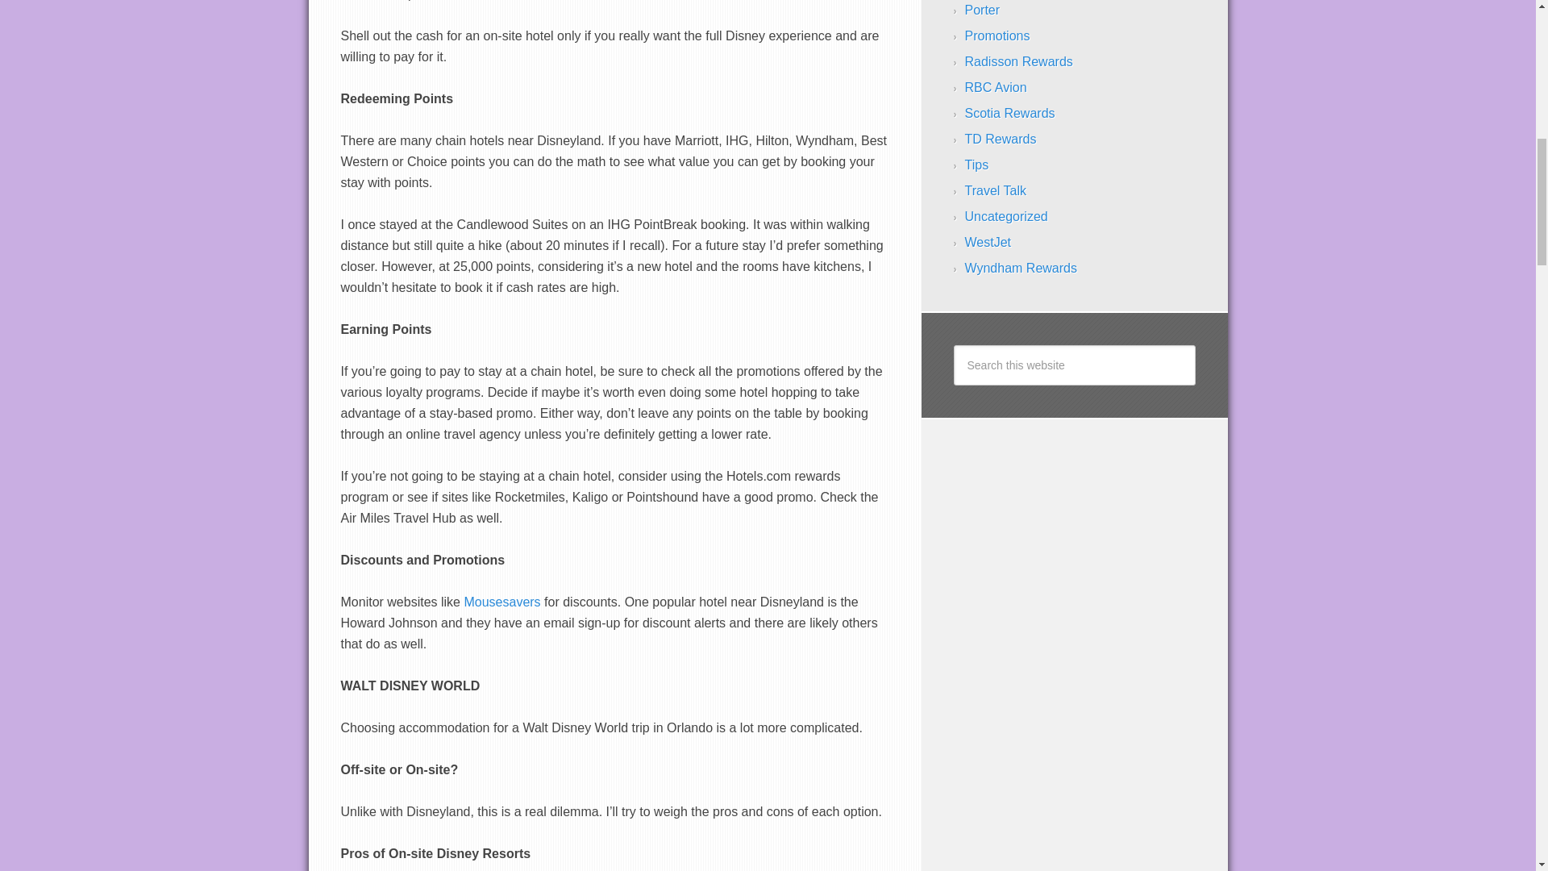  I want to click on Travel Talk, so click(995, 190).